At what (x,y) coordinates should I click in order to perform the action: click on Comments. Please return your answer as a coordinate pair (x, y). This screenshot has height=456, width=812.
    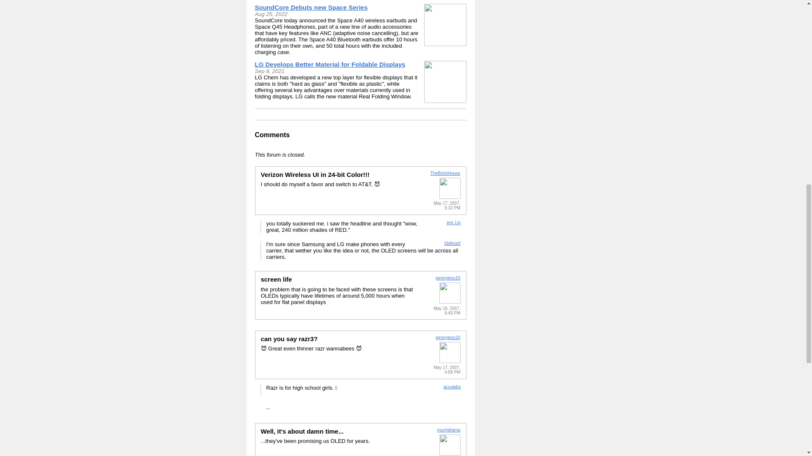
    Looking at the image, I should click on (272, 135).